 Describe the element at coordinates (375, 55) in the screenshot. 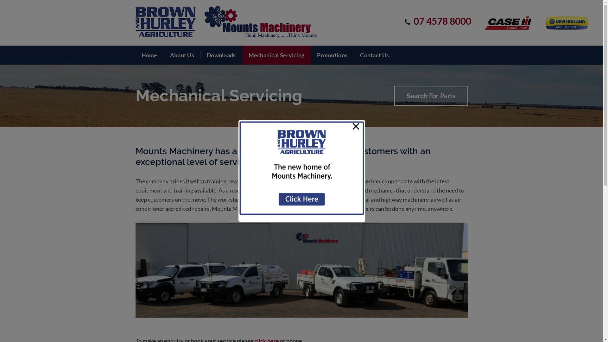

I see `Contact Us` at that location.